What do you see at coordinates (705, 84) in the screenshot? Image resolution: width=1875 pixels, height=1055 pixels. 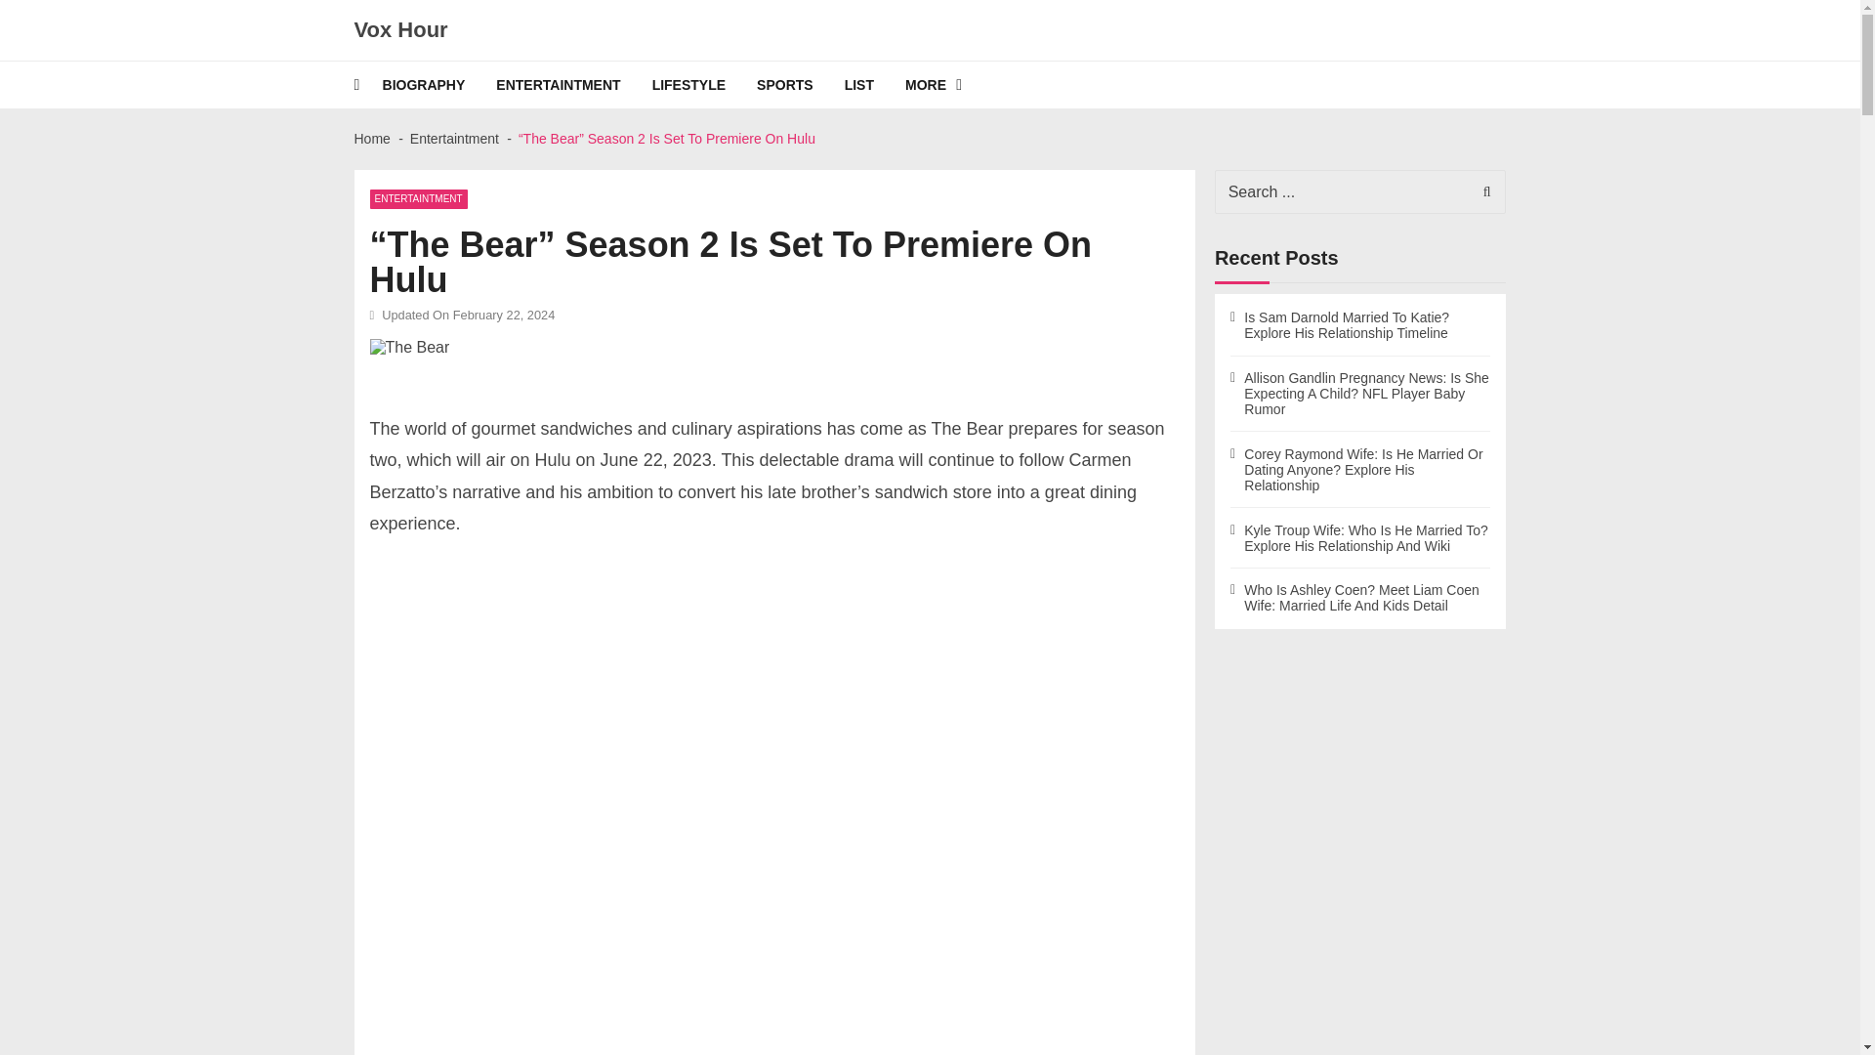 I see `LIFESTYLE` at bounding box center [705, 84].